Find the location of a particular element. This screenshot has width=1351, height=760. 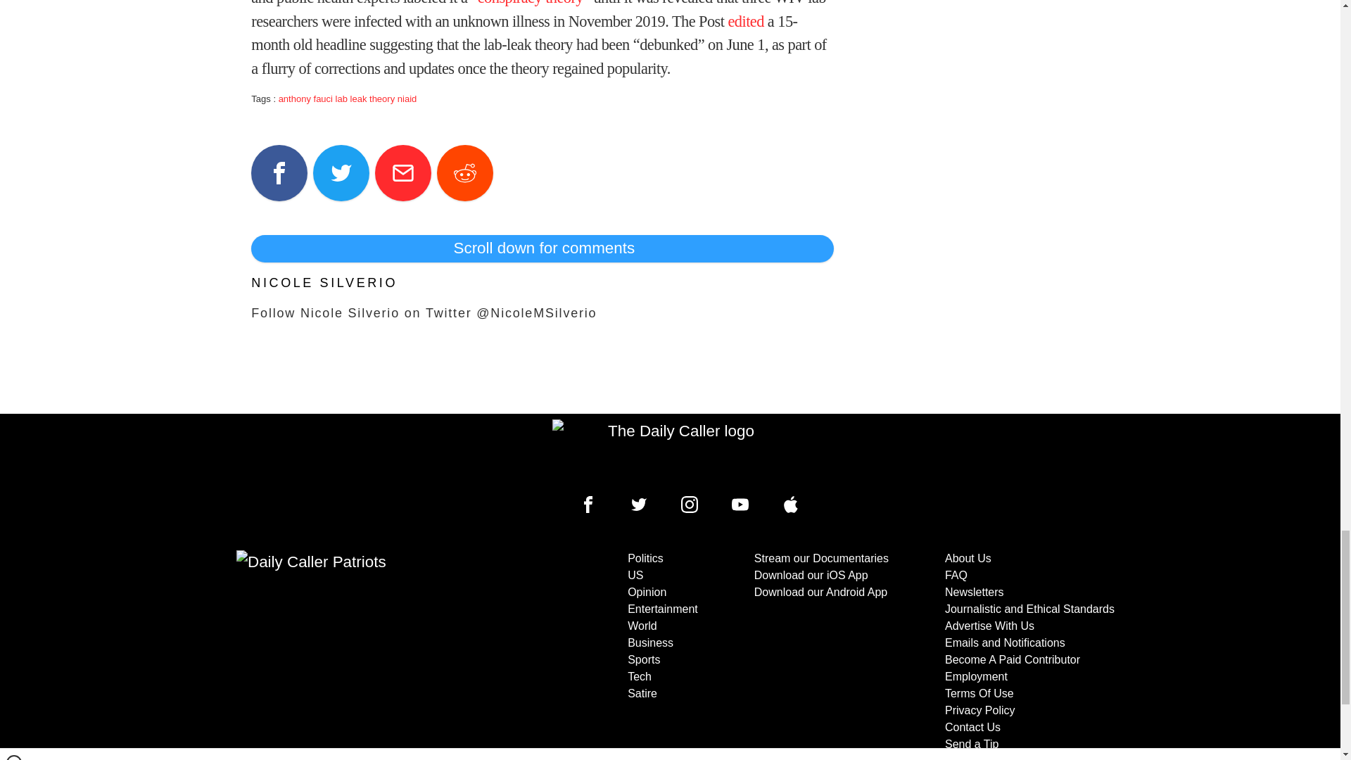

Daily Caller YouTube is located at coordinates (791, 505).